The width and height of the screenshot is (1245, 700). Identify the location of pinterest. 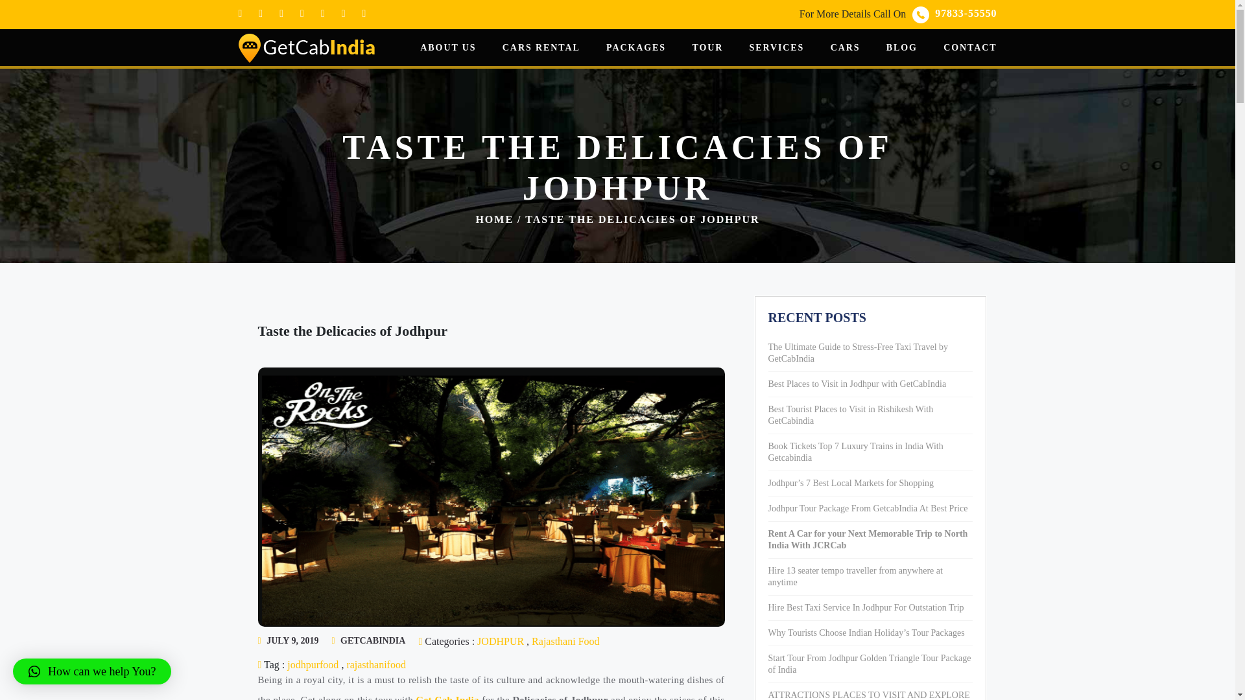
(323, 13).